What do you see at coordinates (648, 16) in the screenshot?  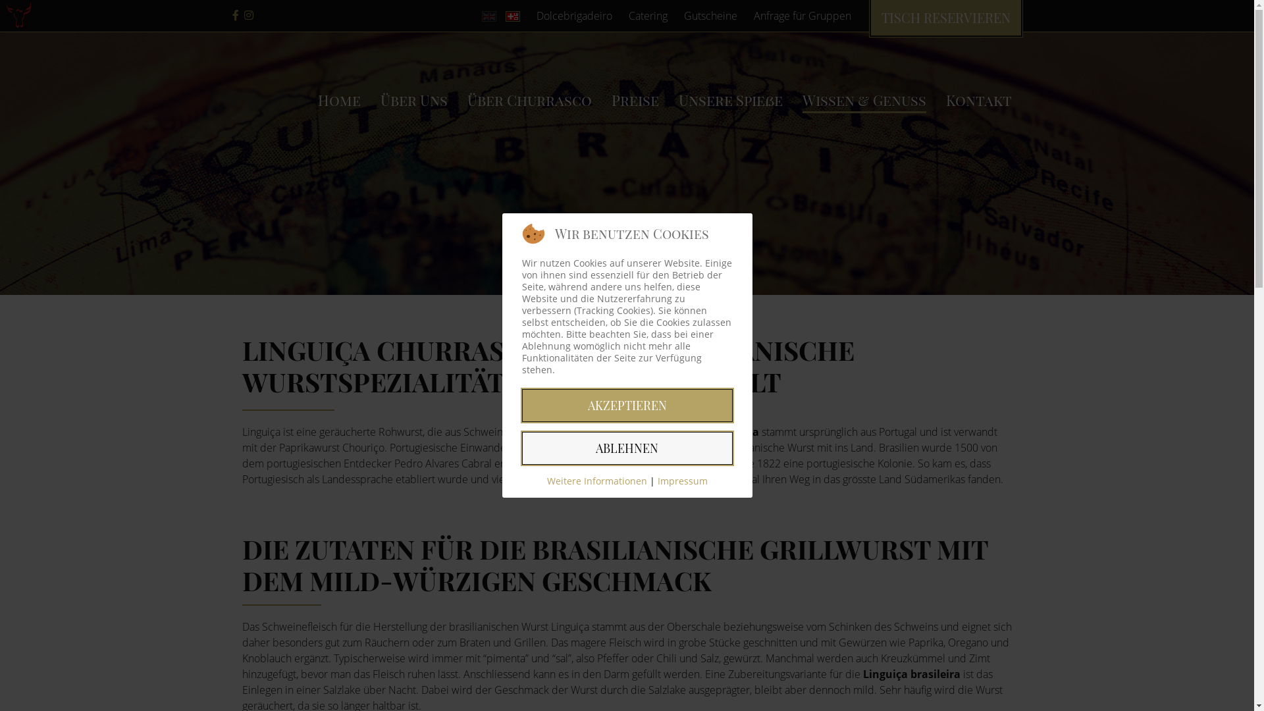 I see `Catering` at bounding box center [648, 16].